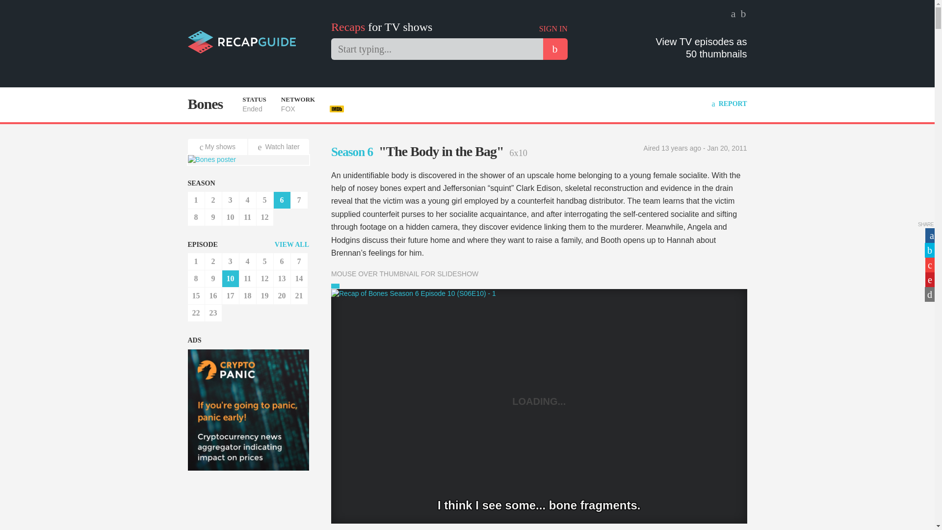 The image size is (942, 530). What do you see at coordinates (213, 261) in the screenshot?
I see `2` at bounding box center [213, 261].